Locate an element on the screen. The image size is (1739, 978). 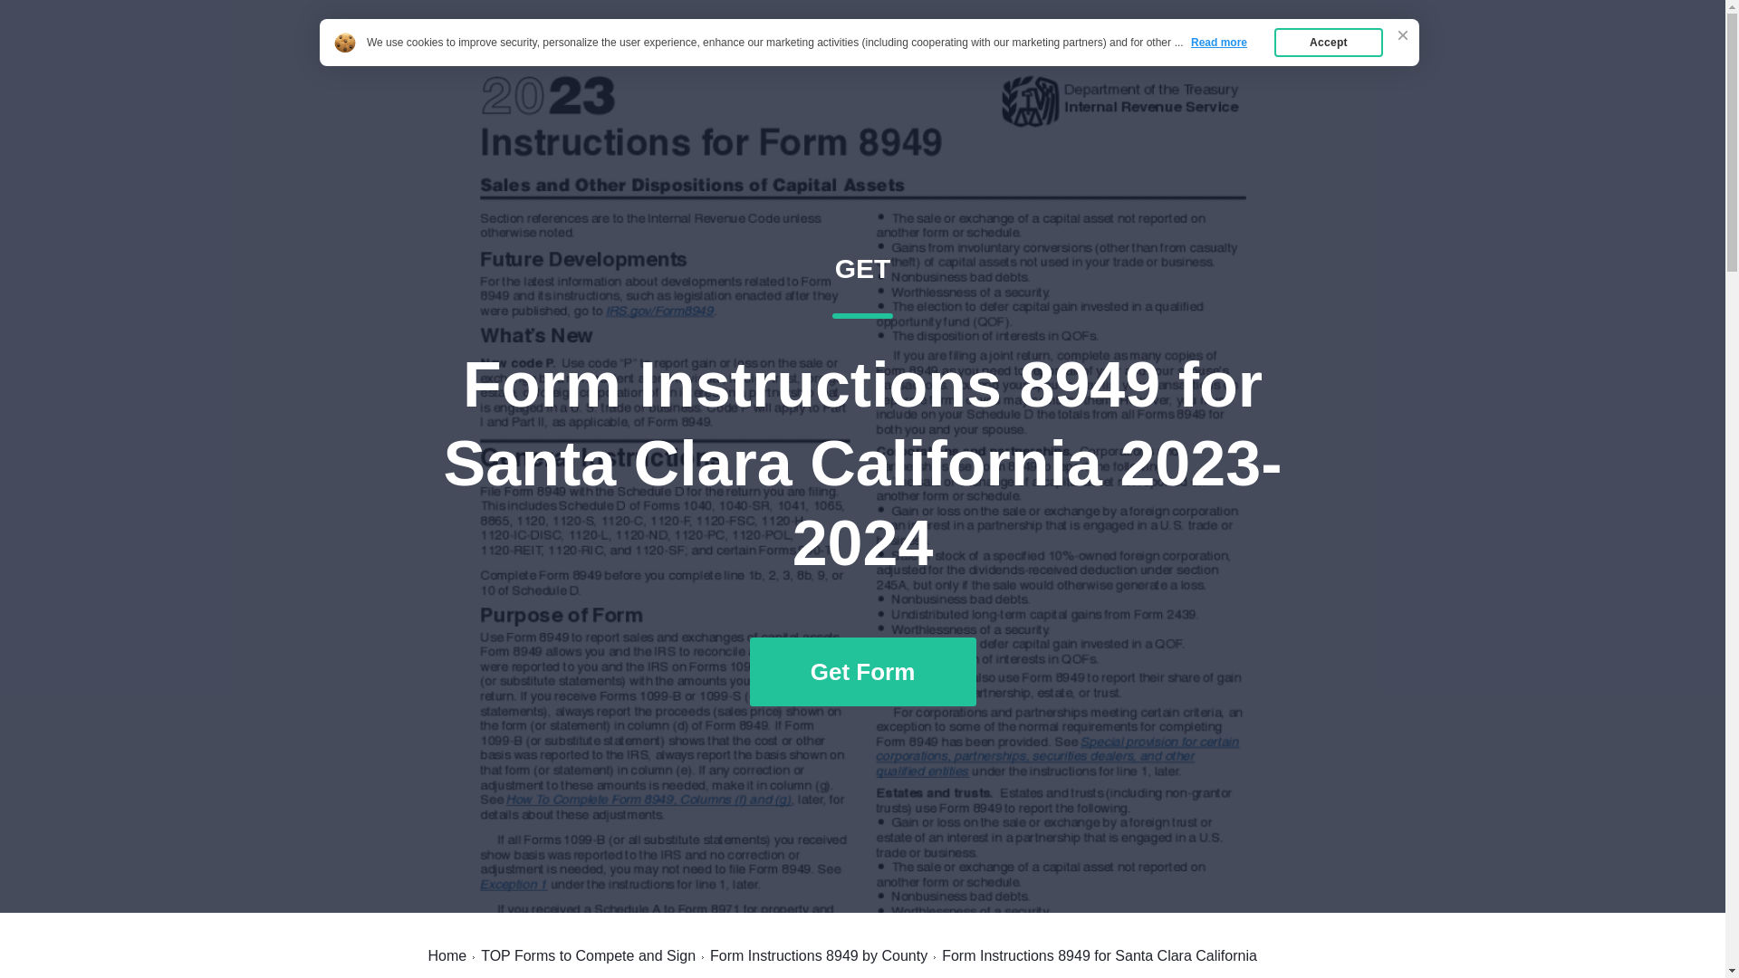
Form 8949 Instructions is located at coordinates (543, 56).